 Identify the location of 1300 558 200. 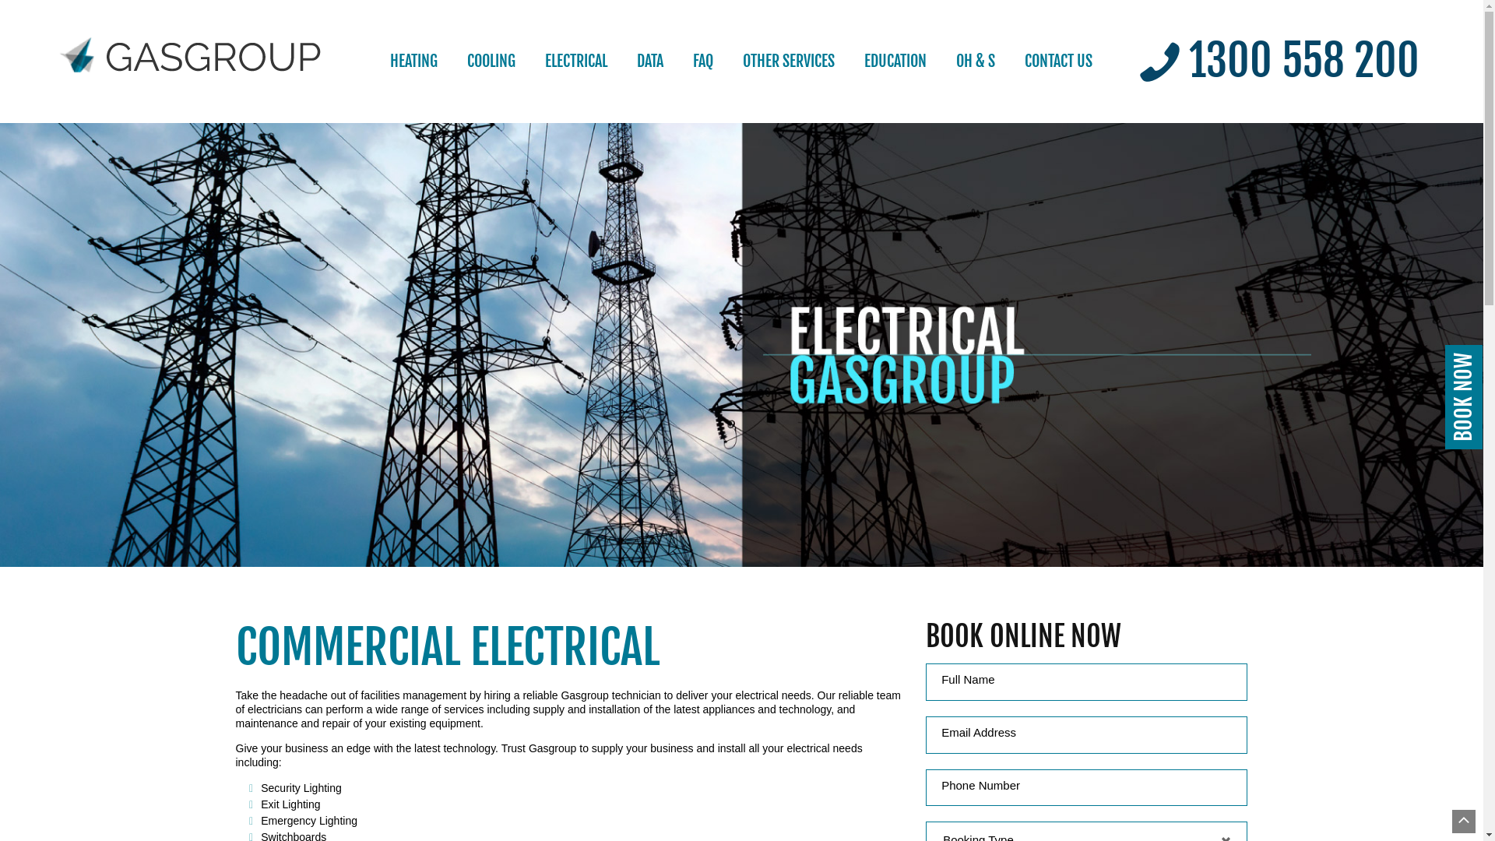
(1279, 62).